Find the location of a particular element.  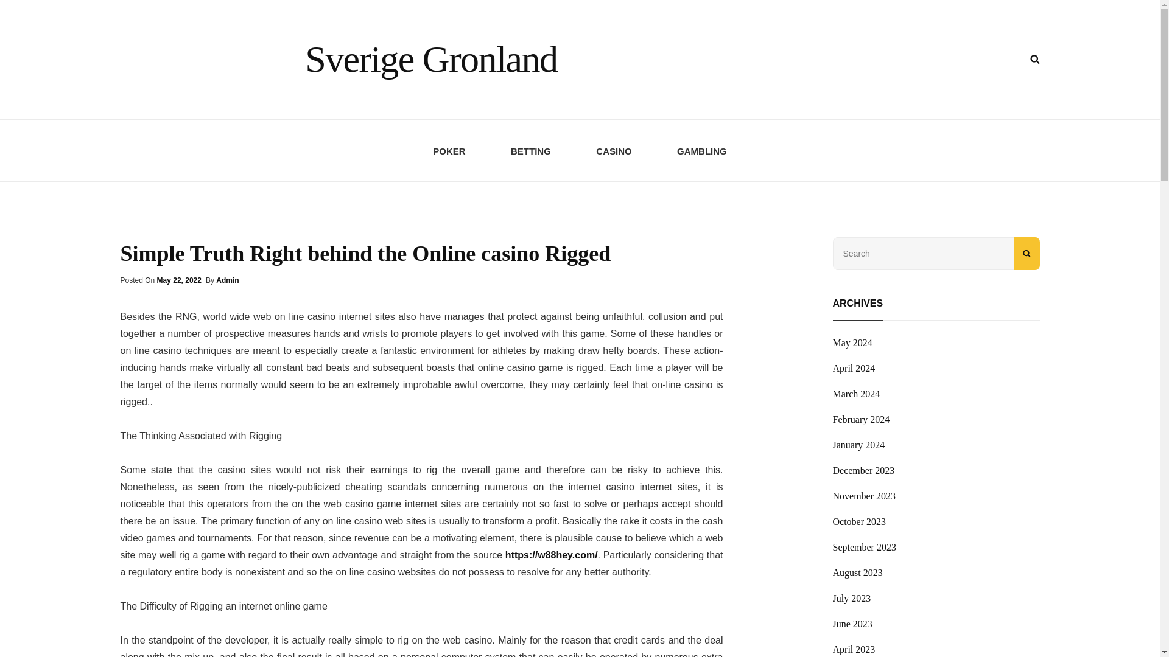

April 2024 is located at coordinates (854, 369).